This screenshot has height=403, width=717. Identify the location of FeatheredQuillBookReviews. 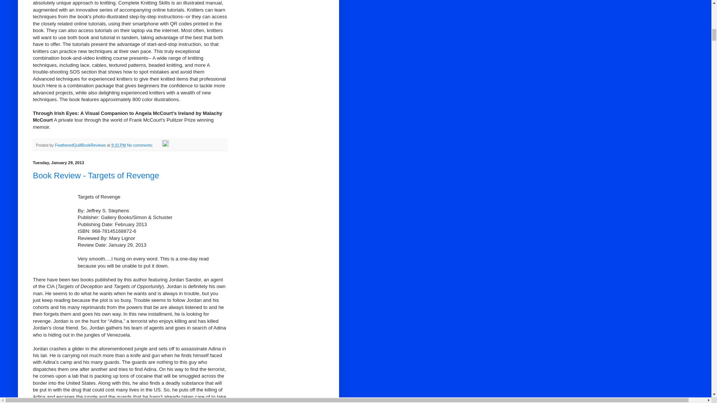
(81, 145).